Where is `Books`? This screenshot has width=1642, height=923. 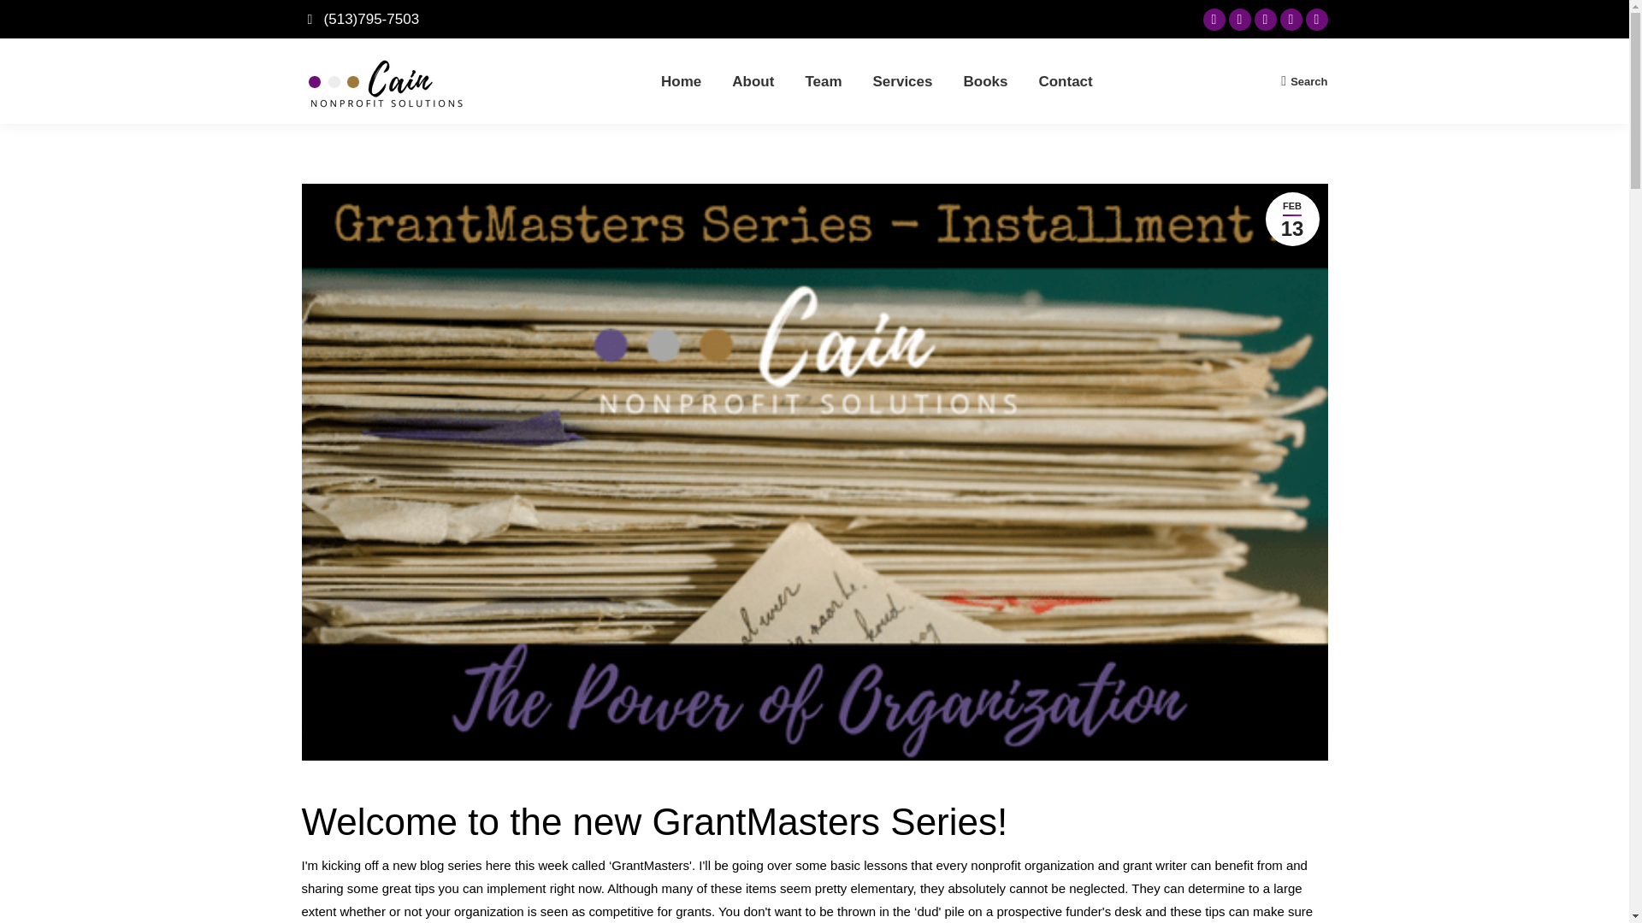
Books is located at coordinates (985, 80).